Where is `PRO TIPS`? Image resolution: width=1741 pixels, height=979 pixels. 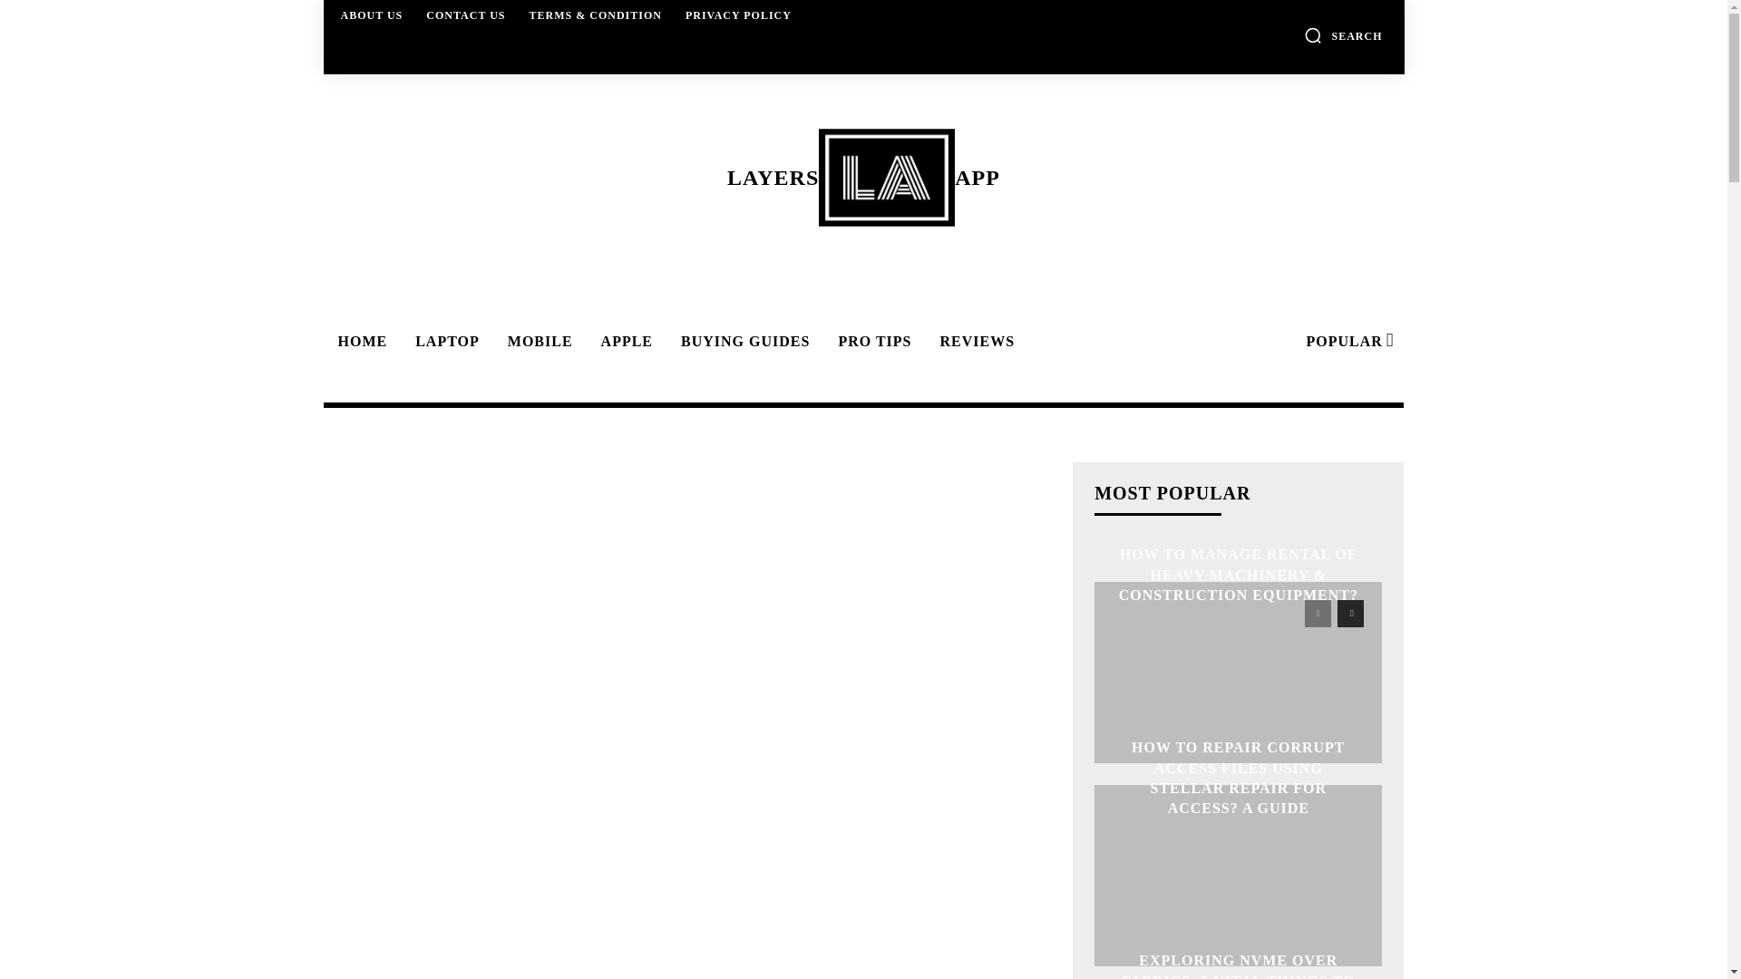
PRO TIPS is located at coordinates (872, 341).